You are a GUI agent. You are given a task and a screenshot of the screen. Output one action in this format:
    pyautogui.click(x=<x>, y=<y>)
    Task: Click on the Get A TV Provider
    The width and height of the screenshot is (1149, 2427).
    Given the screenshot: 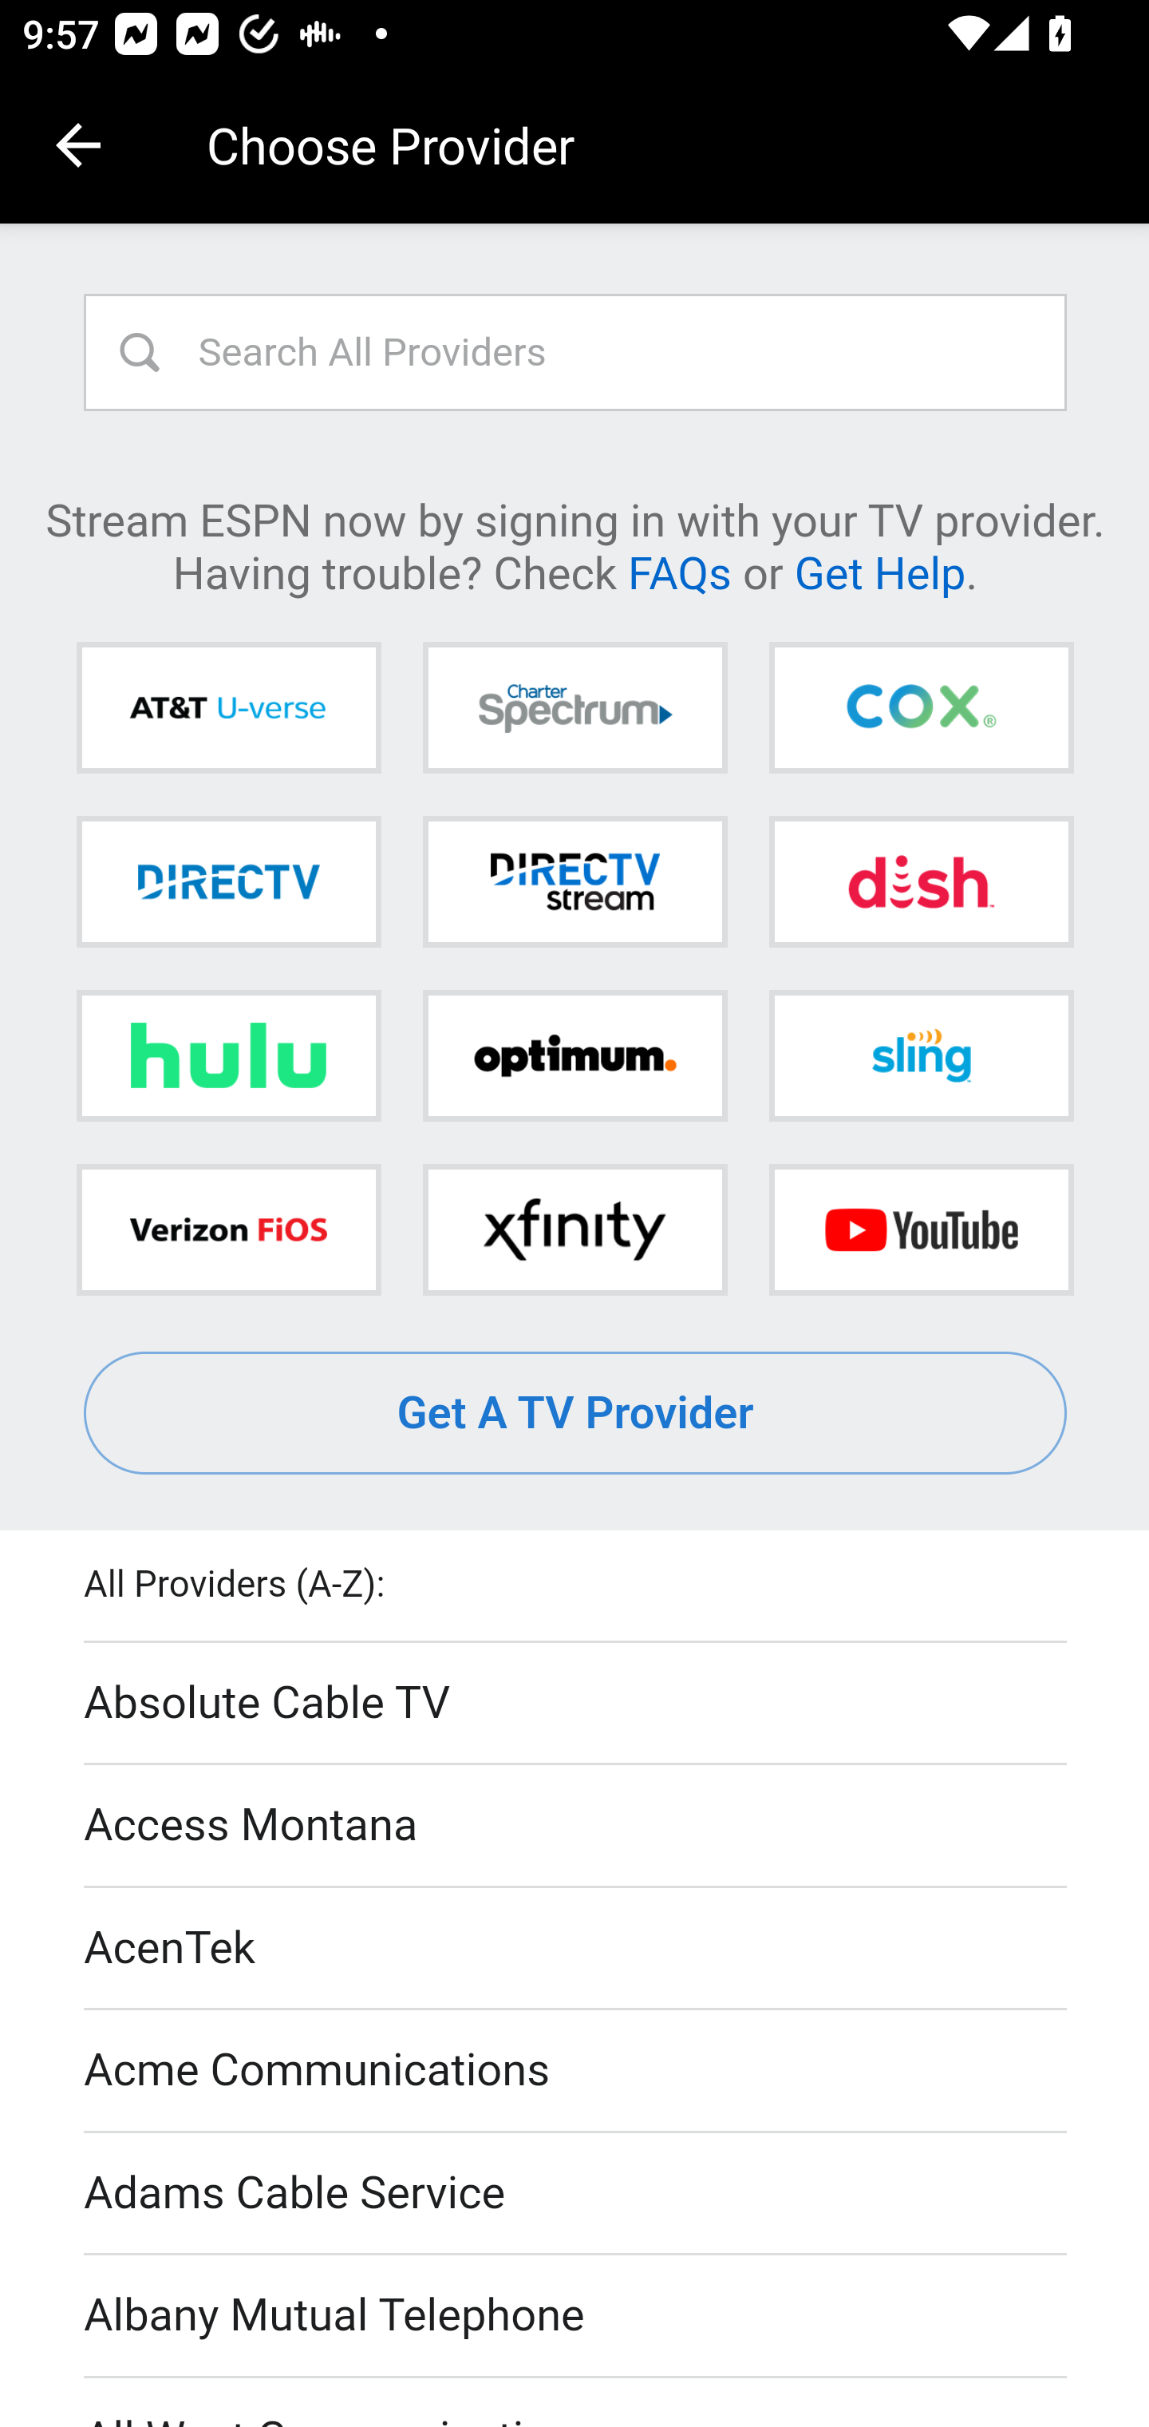 What is the action you would take?
    pyautogui.click(x=576, y=1413)
    